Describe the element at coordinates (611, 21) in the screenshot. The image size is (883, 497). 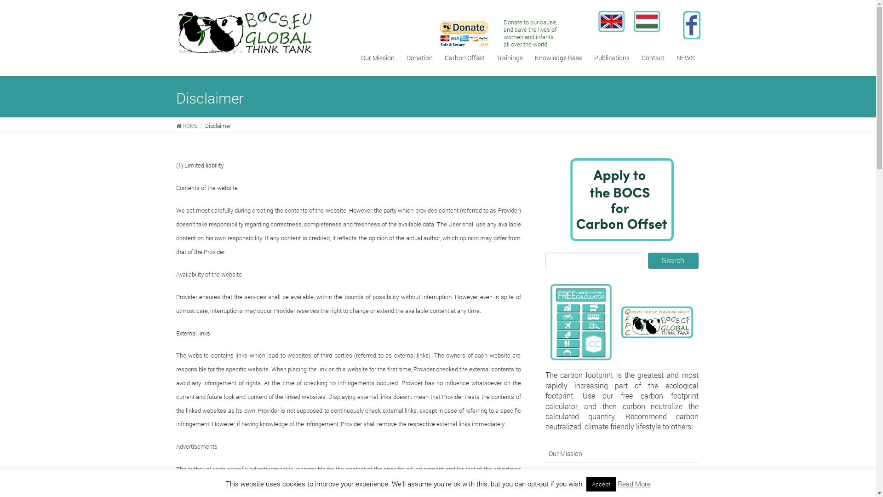
I see `BOCS.CF` at that location.